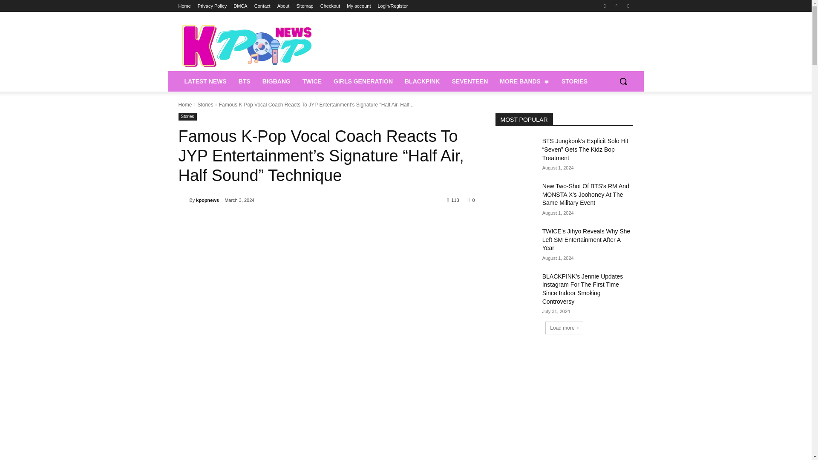  Describe the element at coordinates (204, 104) in the screenshot. I see `View all posts in Stories` at that location.